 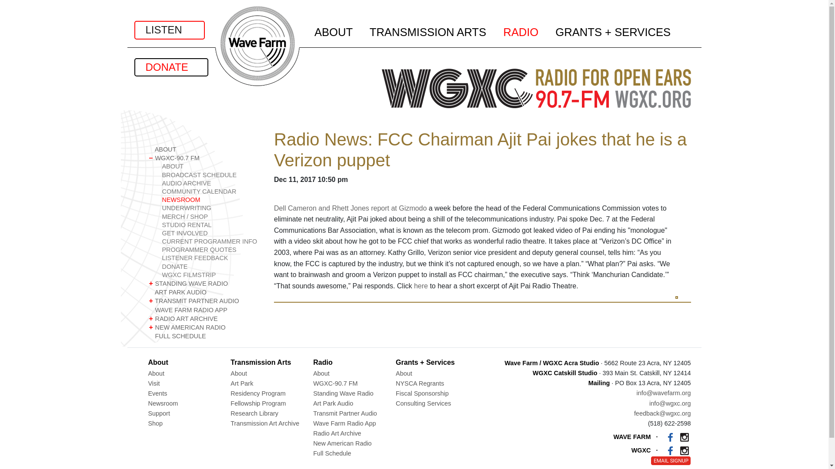 What do you see at coordinates (210, 166) in the screenshot?
I see `ABOUT` at bounding box center [210, 166].